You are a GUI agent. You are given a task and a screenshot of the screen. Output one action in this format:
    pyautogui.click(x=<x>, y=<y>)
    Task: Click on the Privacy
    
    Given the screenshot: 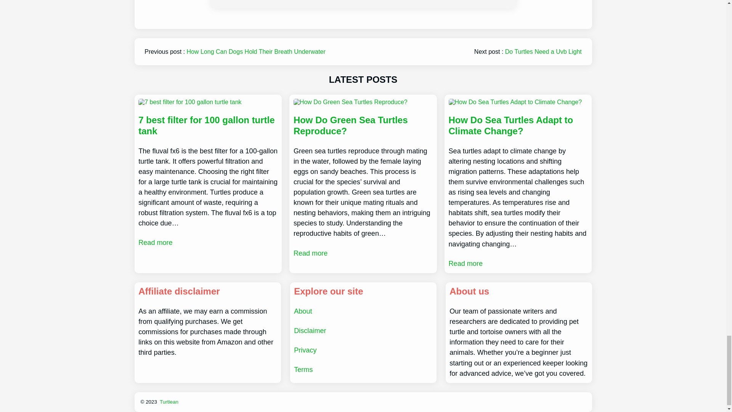 What is the action you would take?
    pyautogui.click(x=305, y=350)
    